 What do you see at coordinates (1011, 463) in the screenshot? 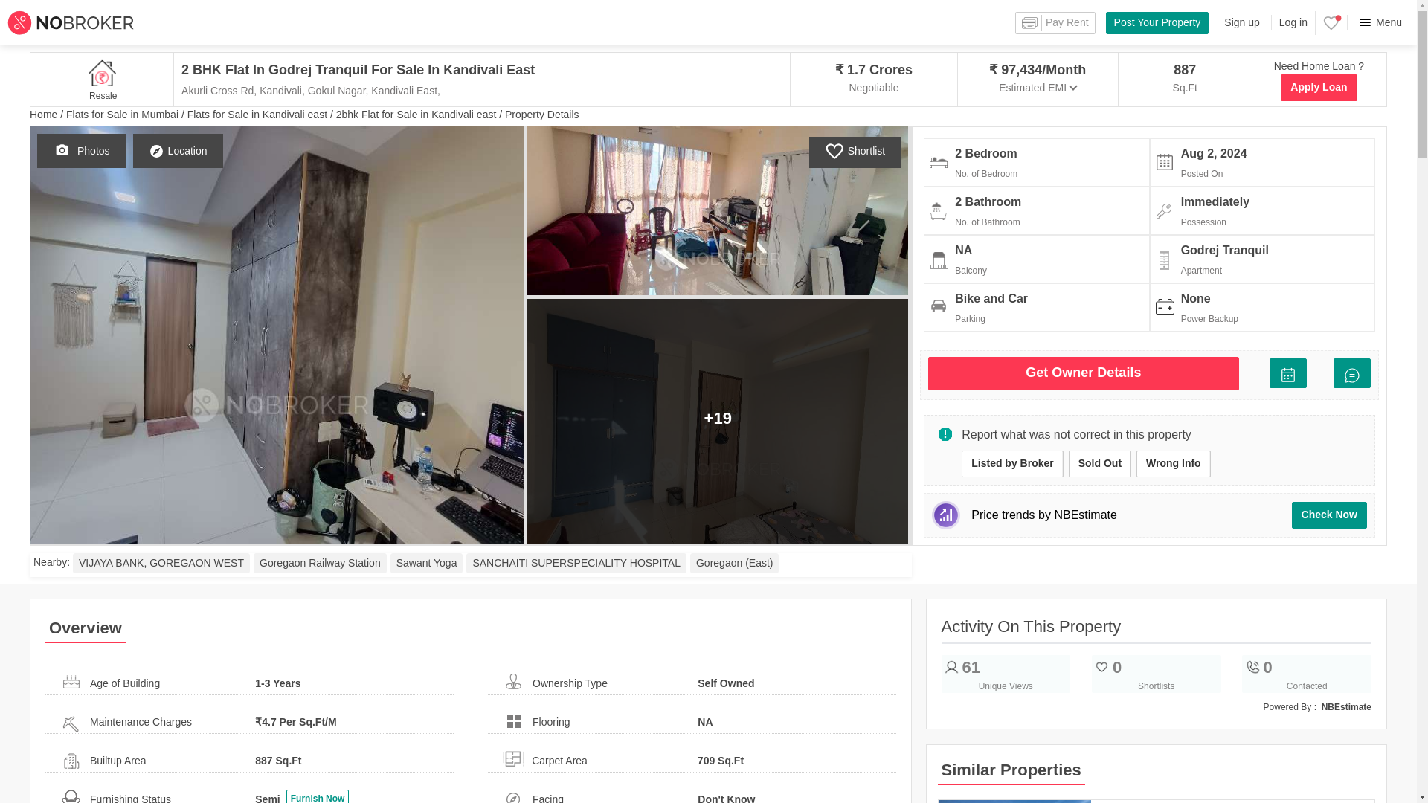
I see `Listed by Broker` at bounding box center [1011, 463].